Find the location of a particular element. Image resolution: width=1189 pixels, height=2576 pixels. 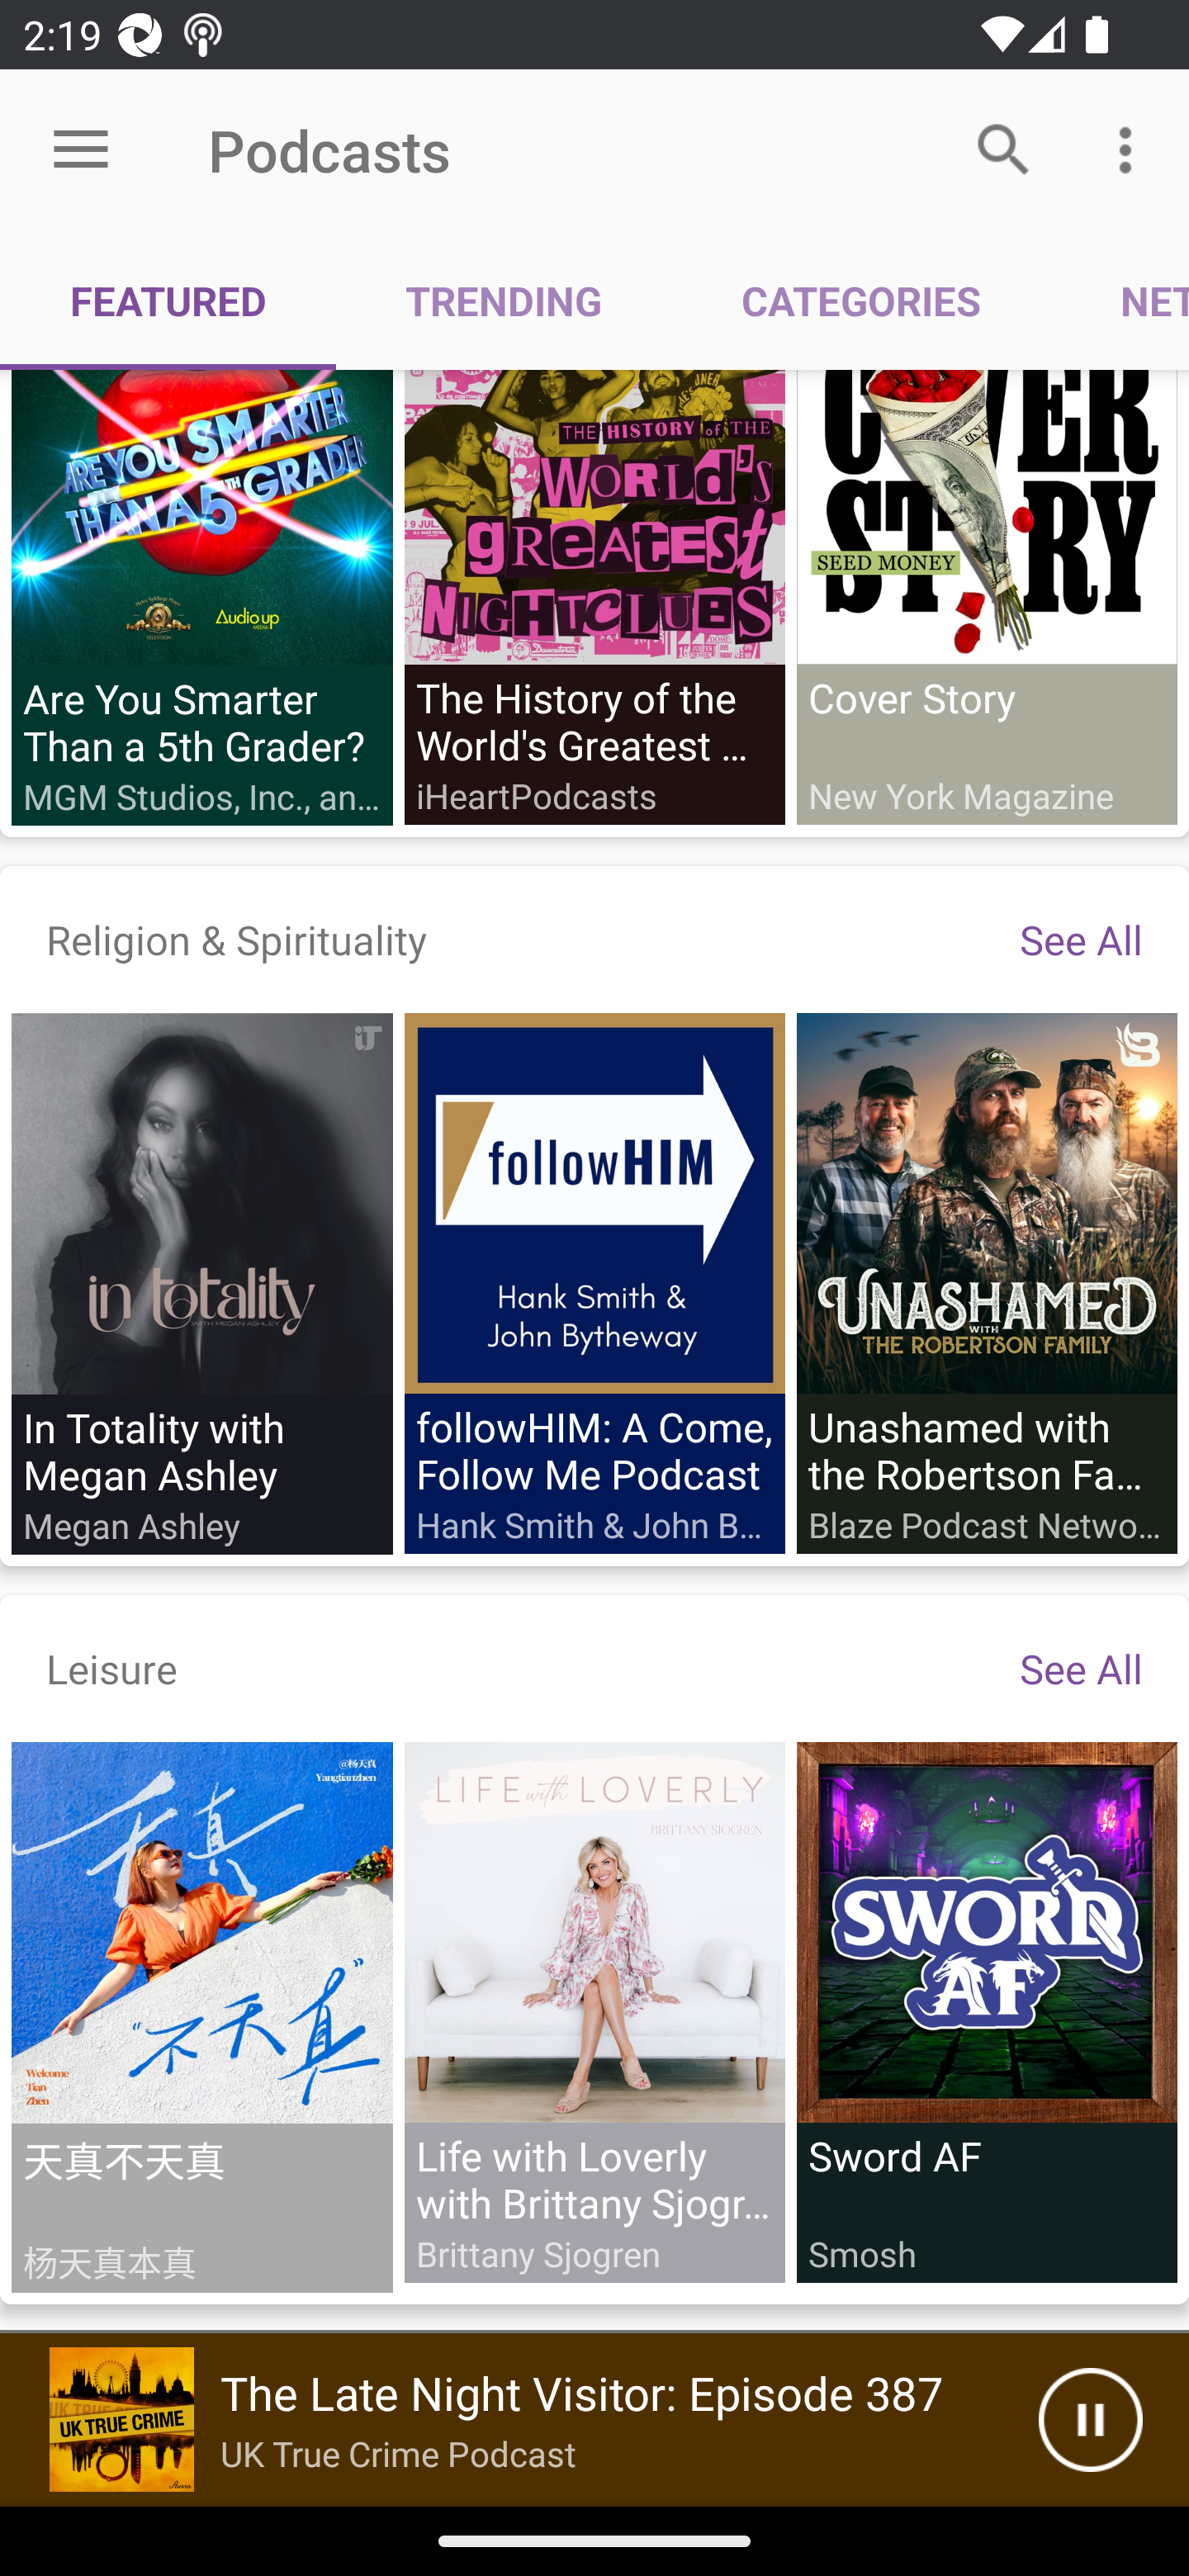

See All is located at coordinates (1081, 1668).